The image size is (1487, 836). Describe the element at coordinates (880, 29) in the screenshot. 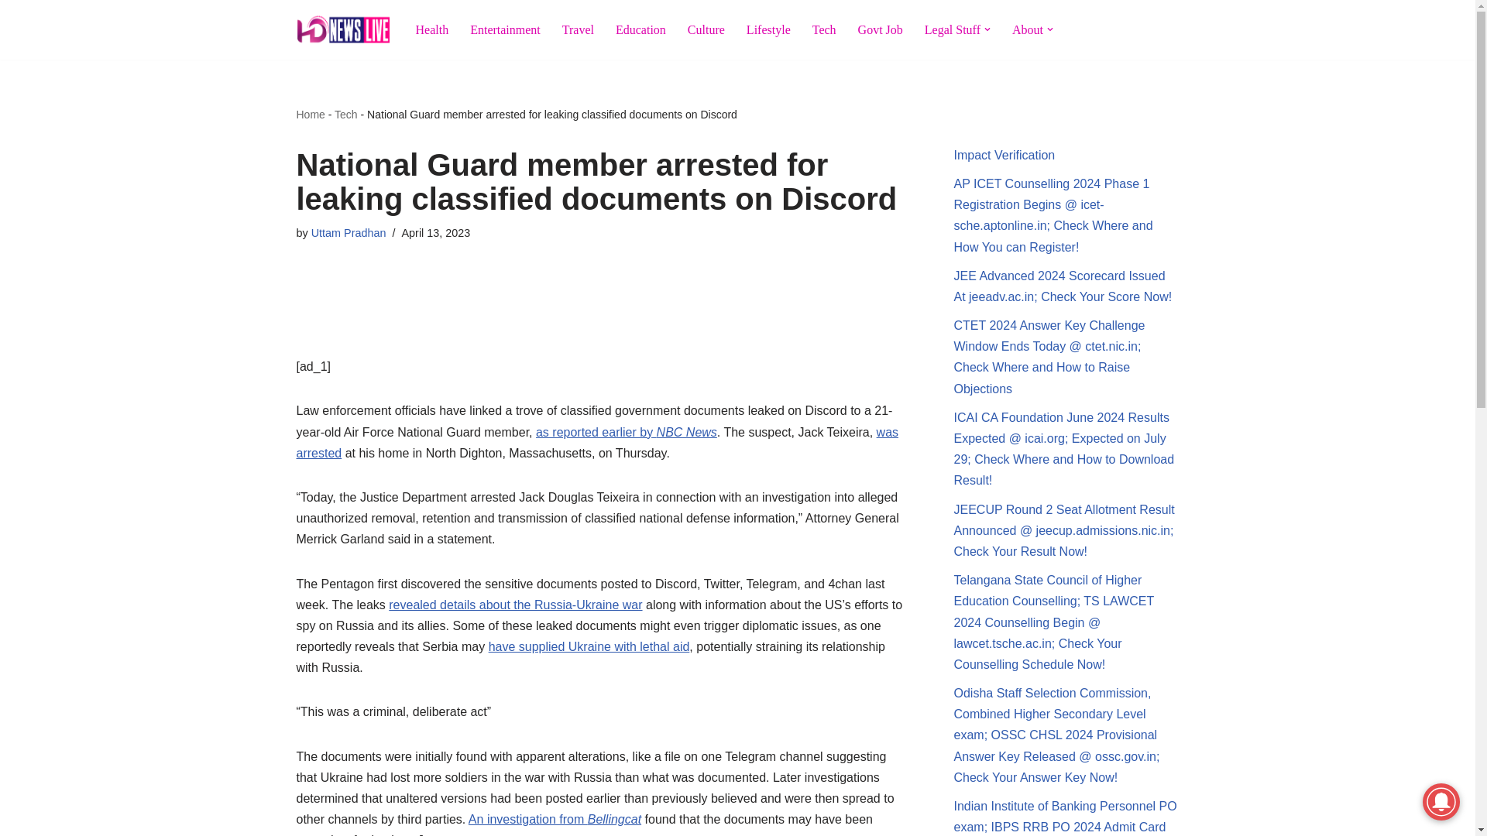

I see `Govt Job` at that location.